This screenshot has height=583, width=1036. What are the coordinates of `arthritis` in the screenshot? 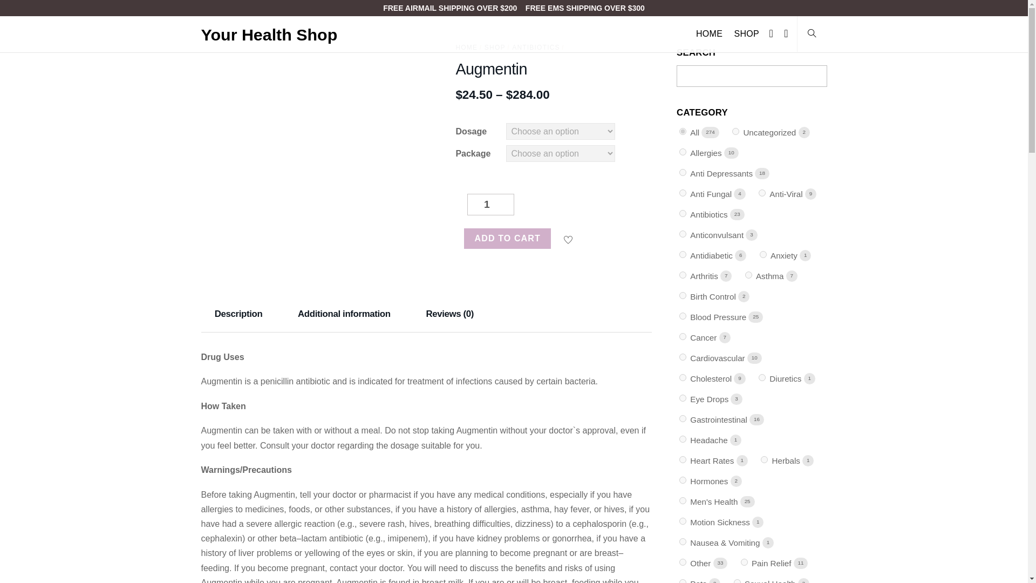 It's located at (683, 275).